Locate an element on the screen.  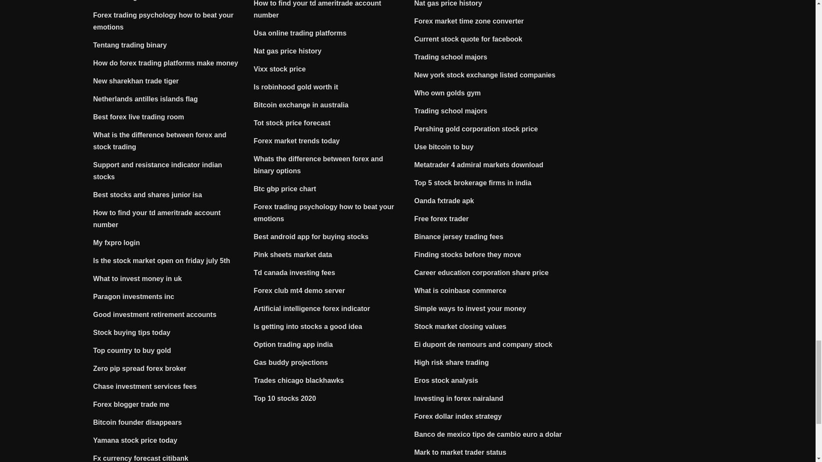
My fxpro login is located at coordinates (116, 243).